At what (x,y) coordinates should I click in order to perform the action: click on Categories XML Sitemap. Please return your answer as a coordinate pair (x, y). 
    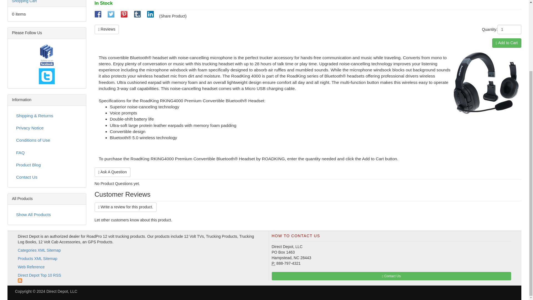
    Looking at the image, I should click on (39, 250).